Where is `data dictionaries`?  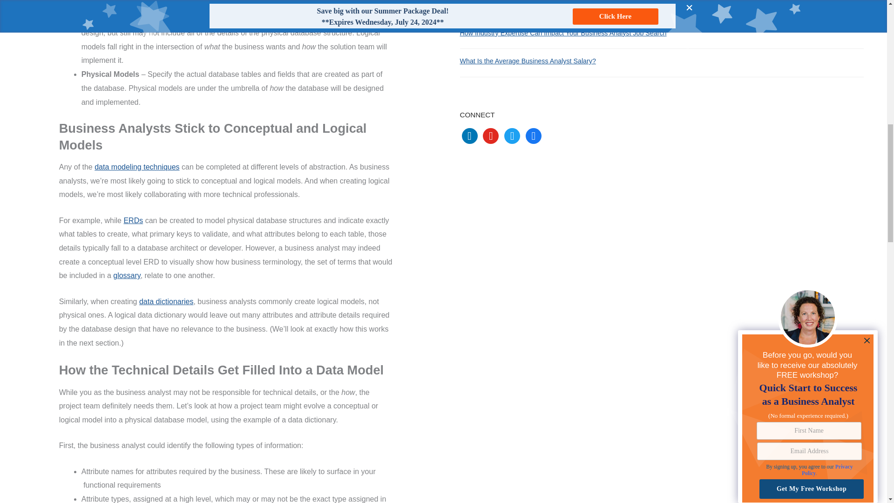
data dictionaries is located at coordinates (167, 301).